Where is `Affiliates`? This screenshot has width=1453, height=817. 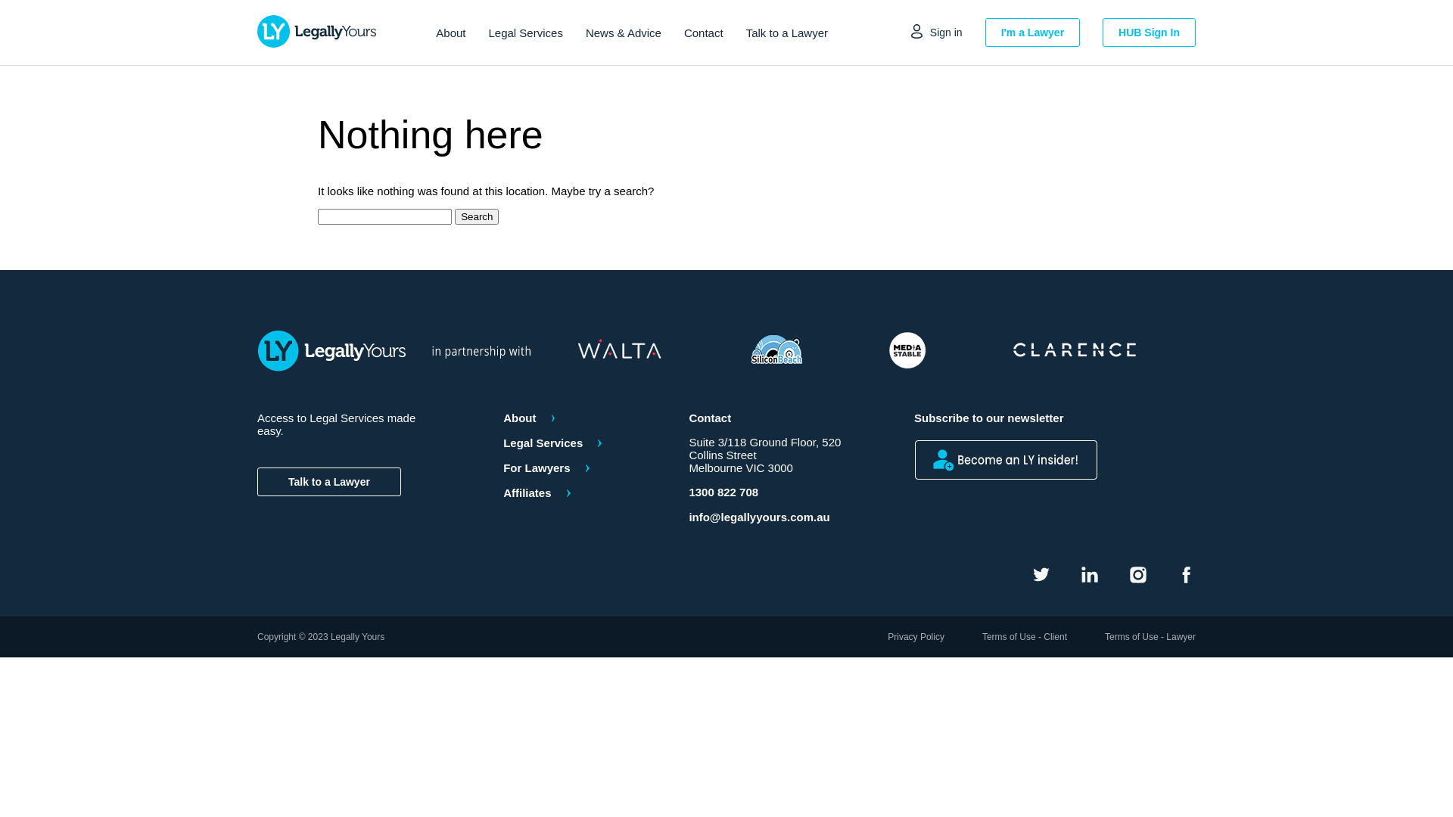
Affiliates is located at coordinates (581, 493).